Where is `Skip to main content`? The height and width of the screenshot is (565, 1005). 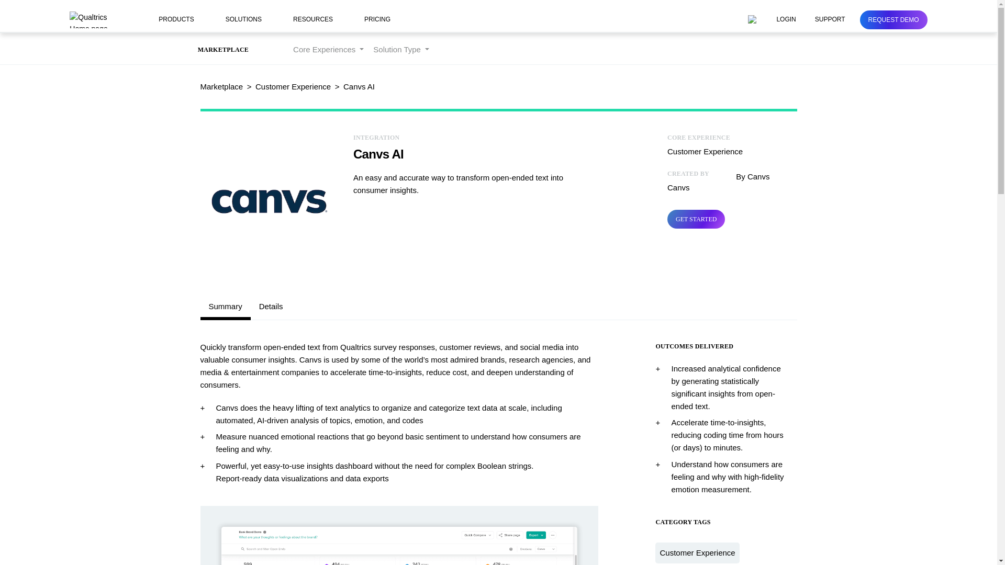
Skip to main content is located at coordinates (36, 6).